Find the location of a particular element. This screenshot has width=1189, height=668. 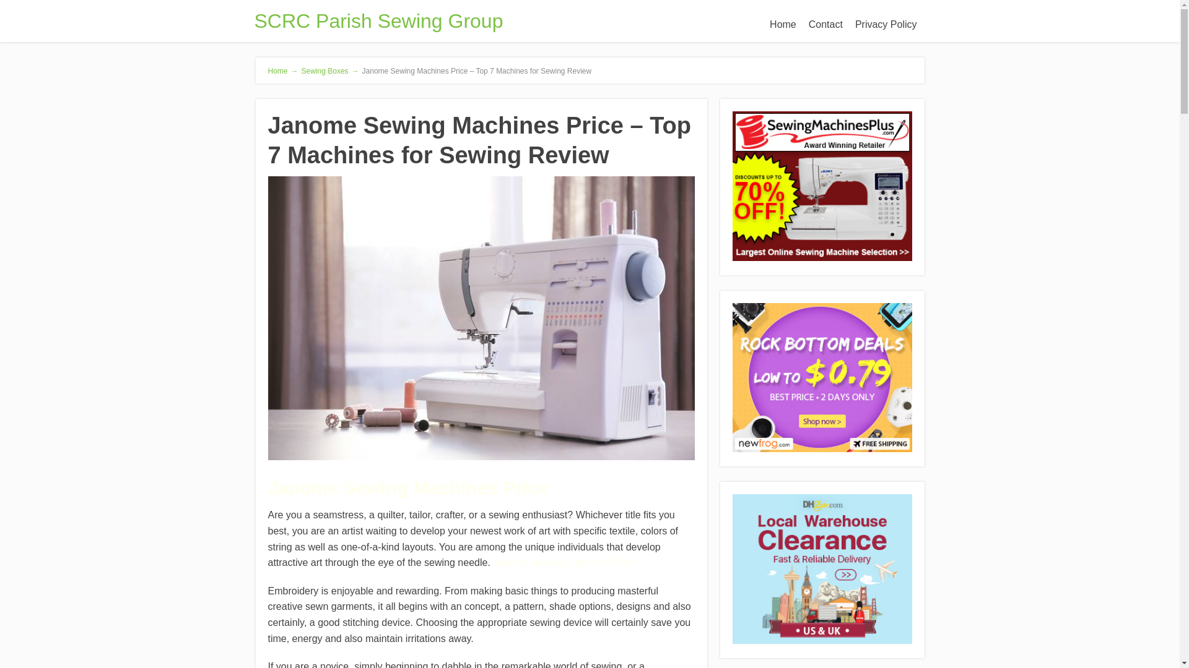

Privacy Policy is located at coordinates (886, 25).